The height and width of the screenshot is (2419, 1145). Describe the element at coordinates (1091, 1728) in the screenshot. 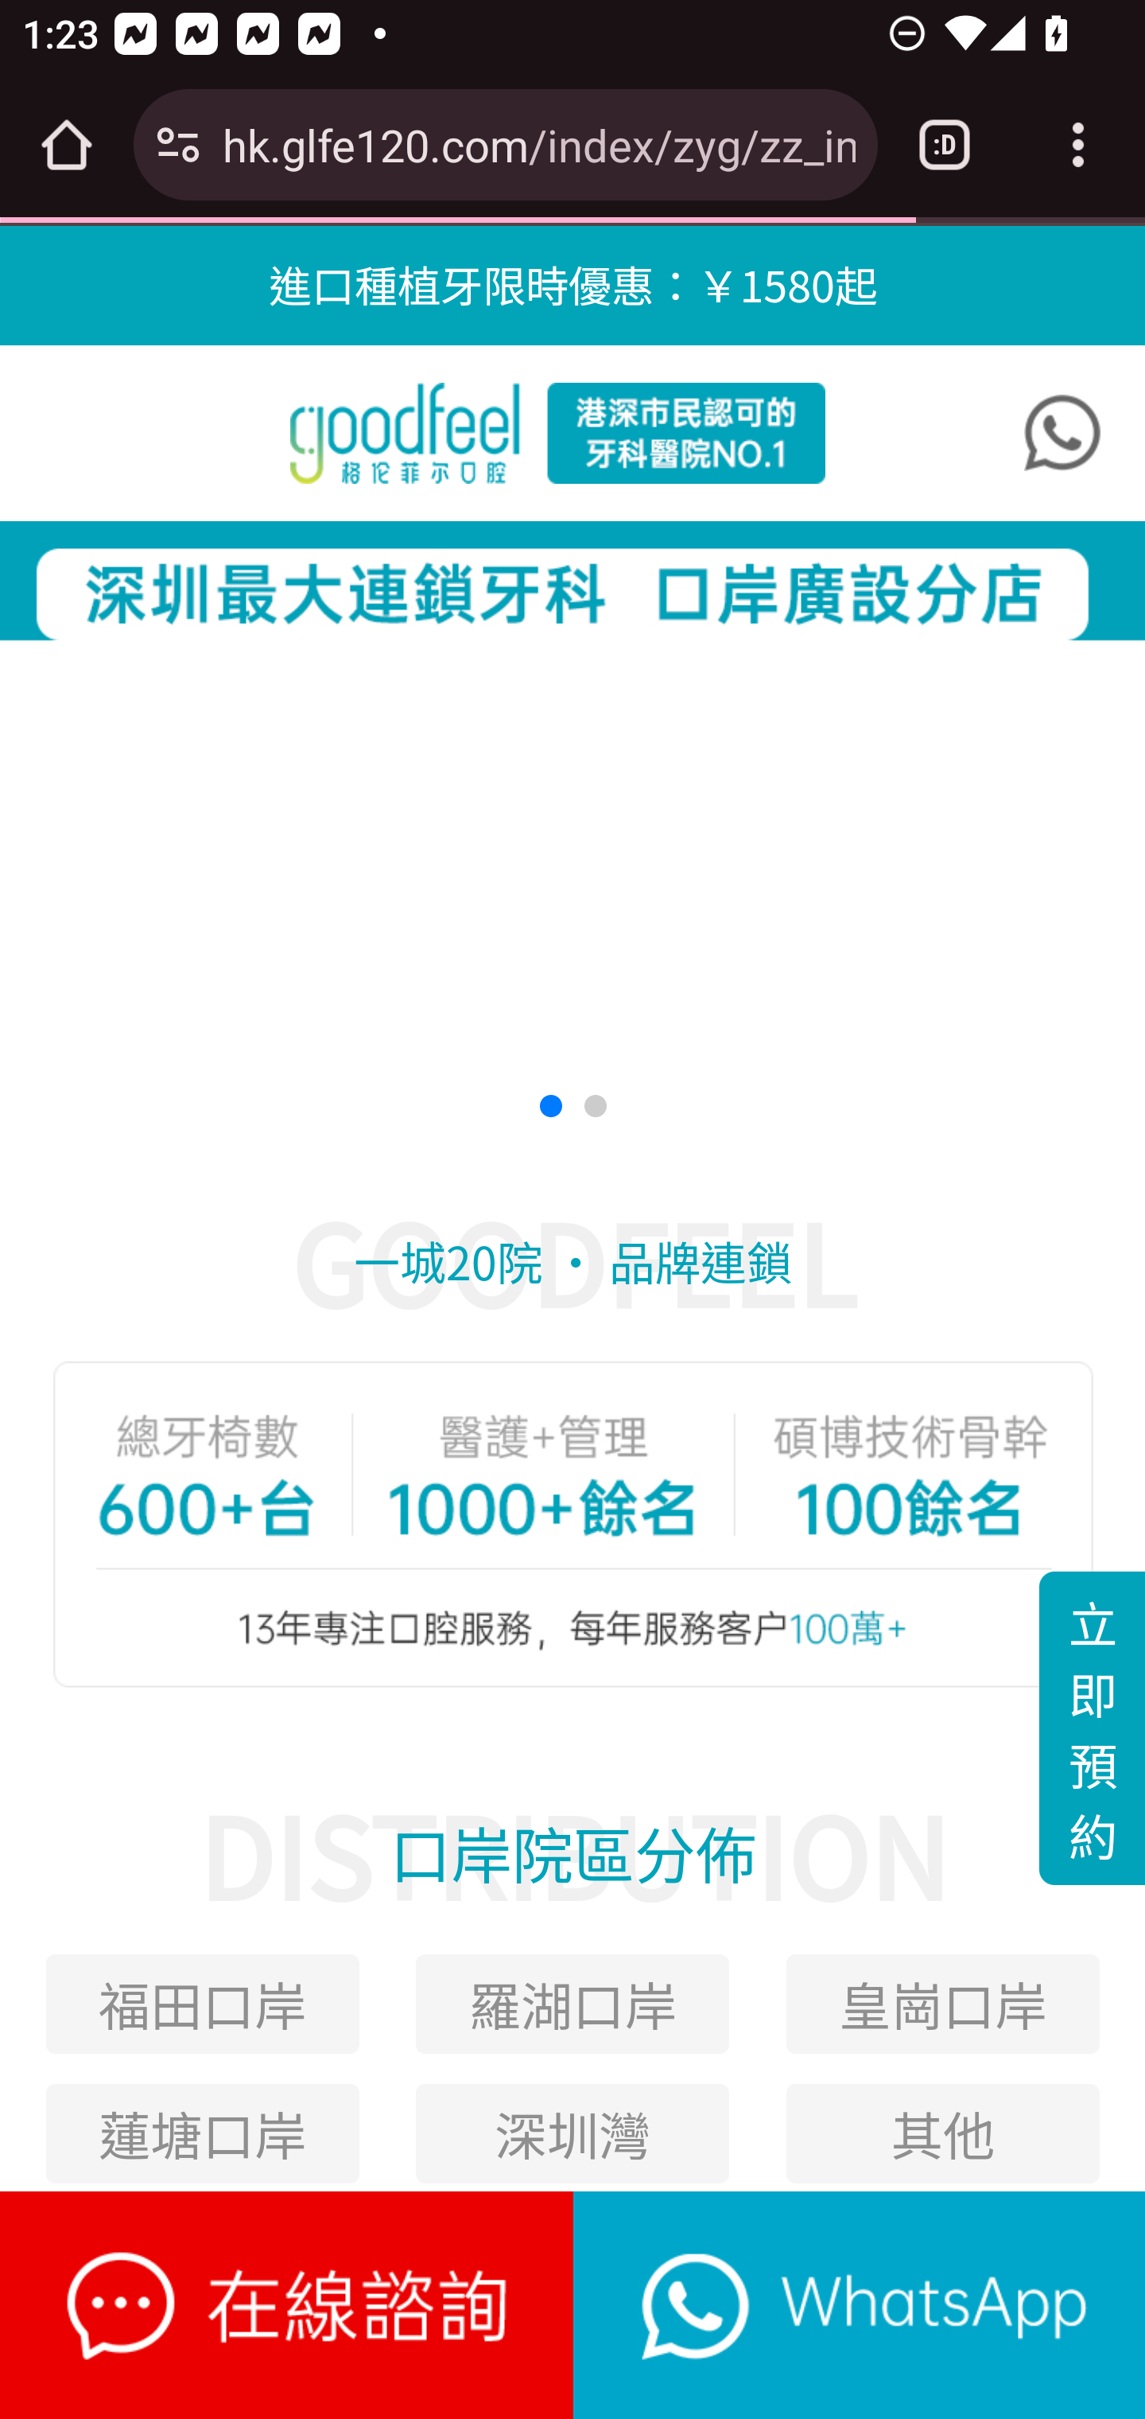

I see `立 即 預 約 立 即 預 約` at that location.